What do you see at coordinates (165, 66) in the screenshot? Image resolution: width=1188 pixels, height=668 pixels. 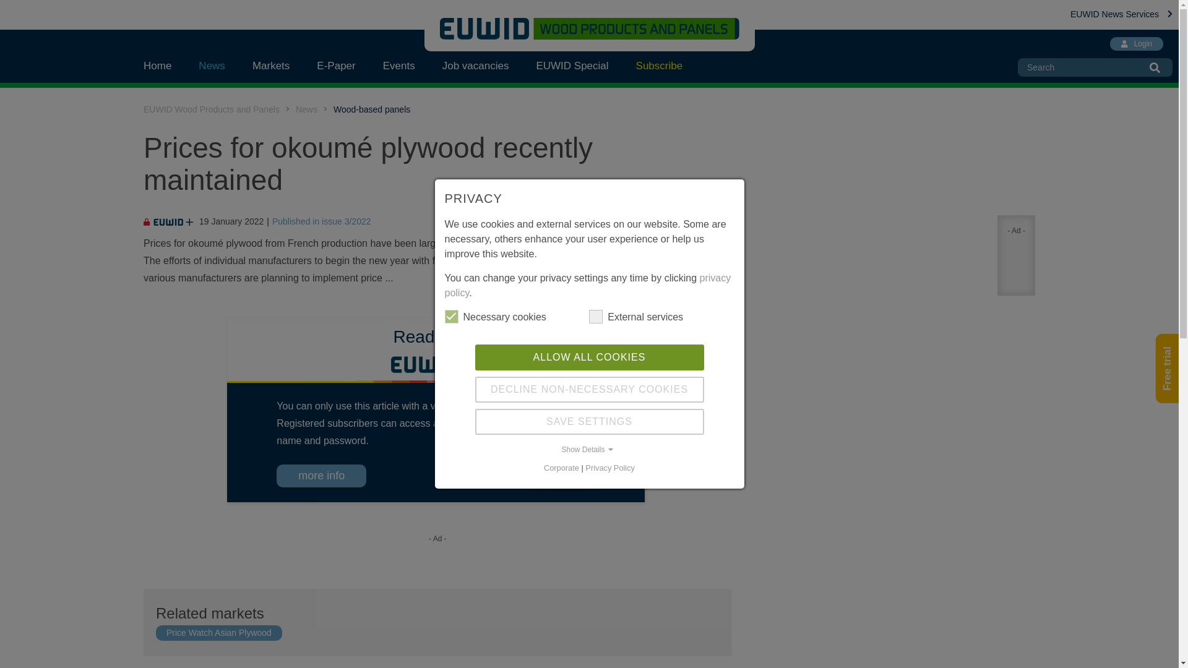 I see `Home` at bounding box center [165, 66].